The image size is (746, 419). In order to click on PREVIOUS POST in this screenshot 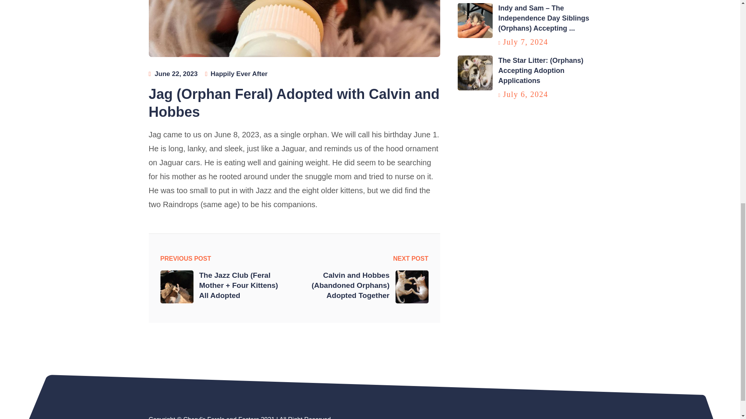, I will do `click(186, 259)`.